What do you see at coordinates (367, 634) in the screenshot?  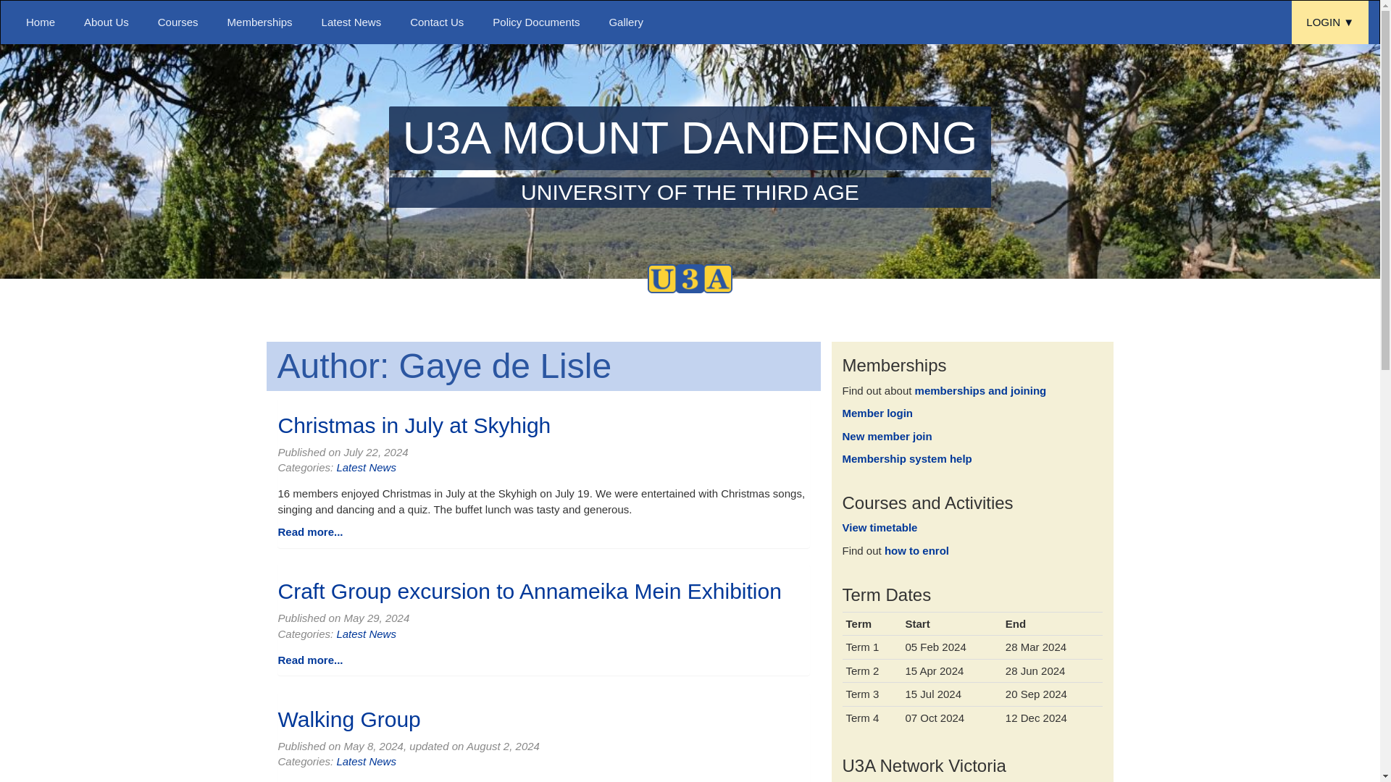 I see `Latest News` at bounding box center [367, 634].